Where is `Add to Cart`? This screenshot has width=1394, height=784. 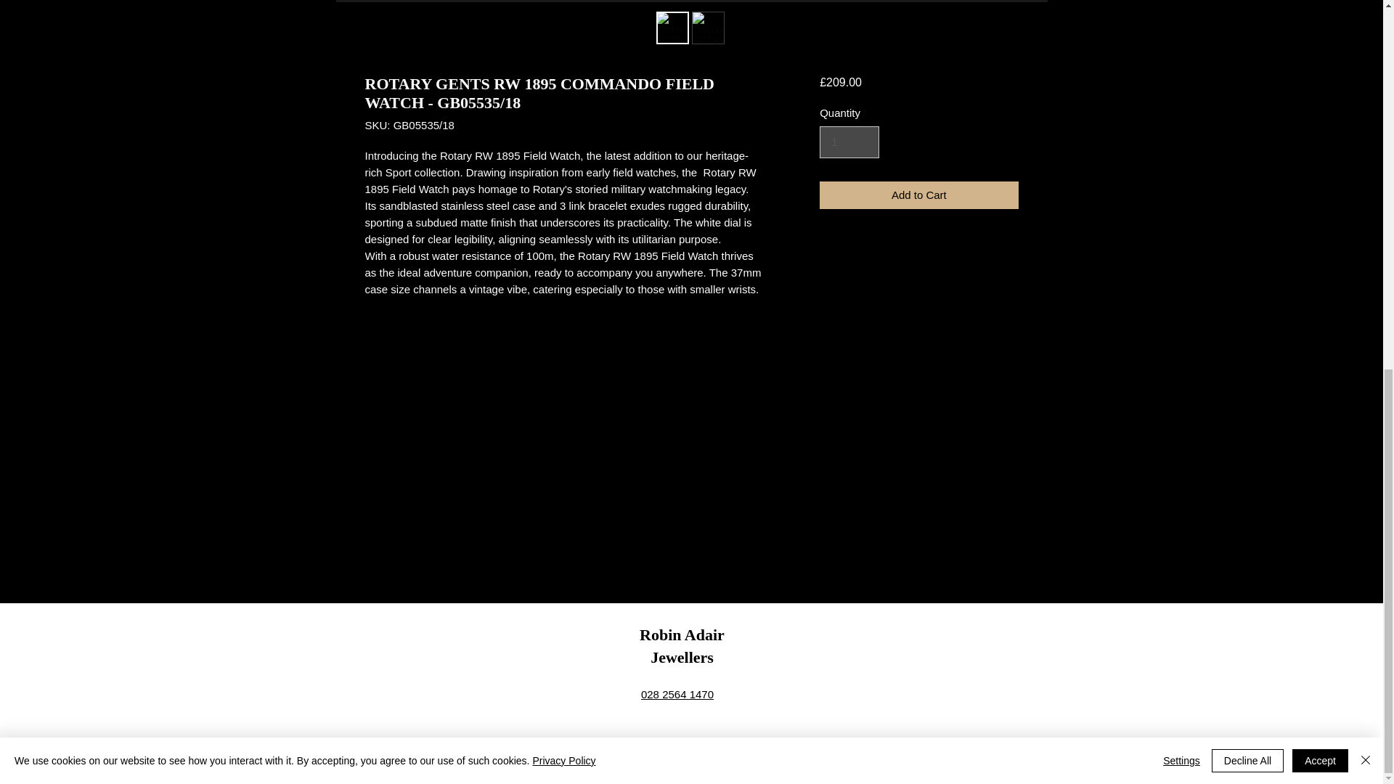
Add to Cart is located at coordinates (918, 195).